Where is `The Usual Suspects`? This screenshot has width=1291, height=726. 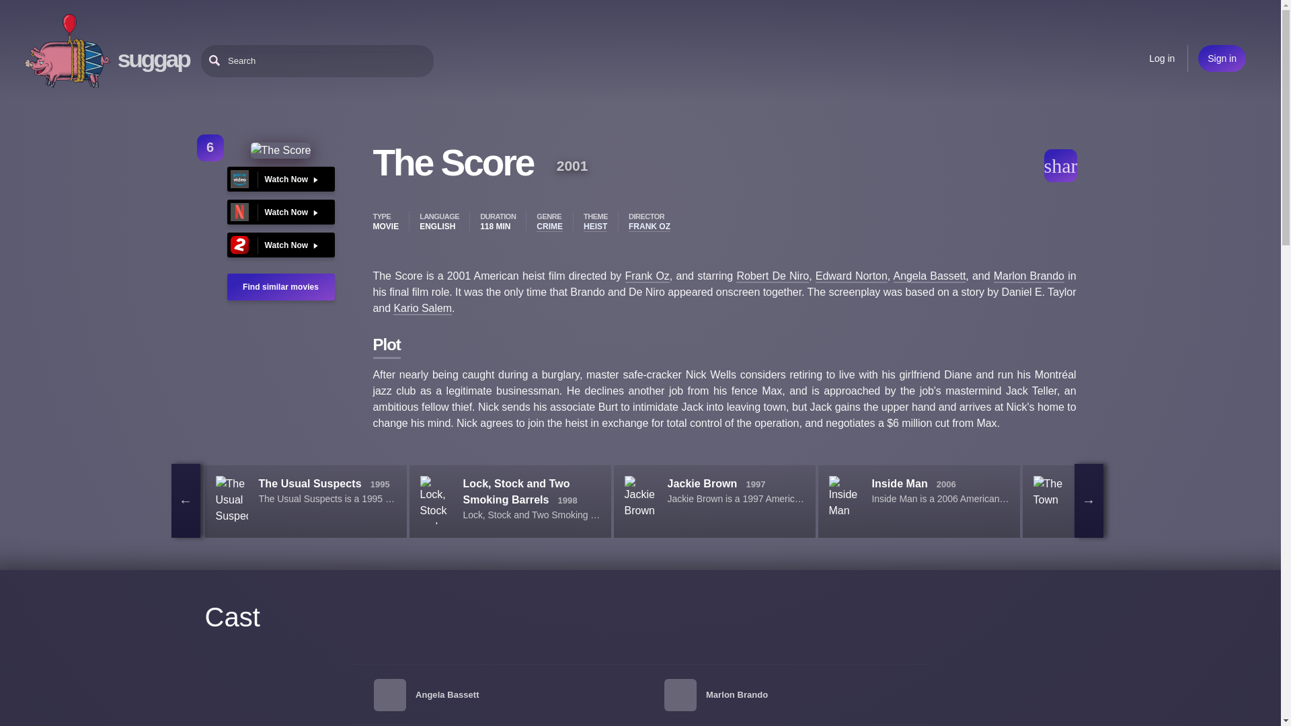 The Usual Suspects is located at coordinates (309, 483).